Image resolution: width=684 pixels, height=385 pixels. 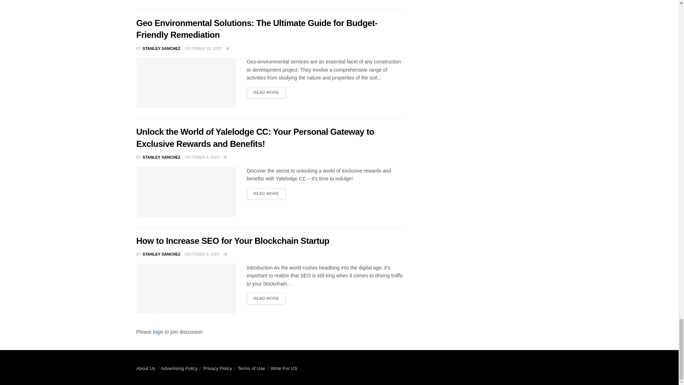 I want to click on How to Increase SEO for Your Blockchain Startup, so click(x=186, y=289).